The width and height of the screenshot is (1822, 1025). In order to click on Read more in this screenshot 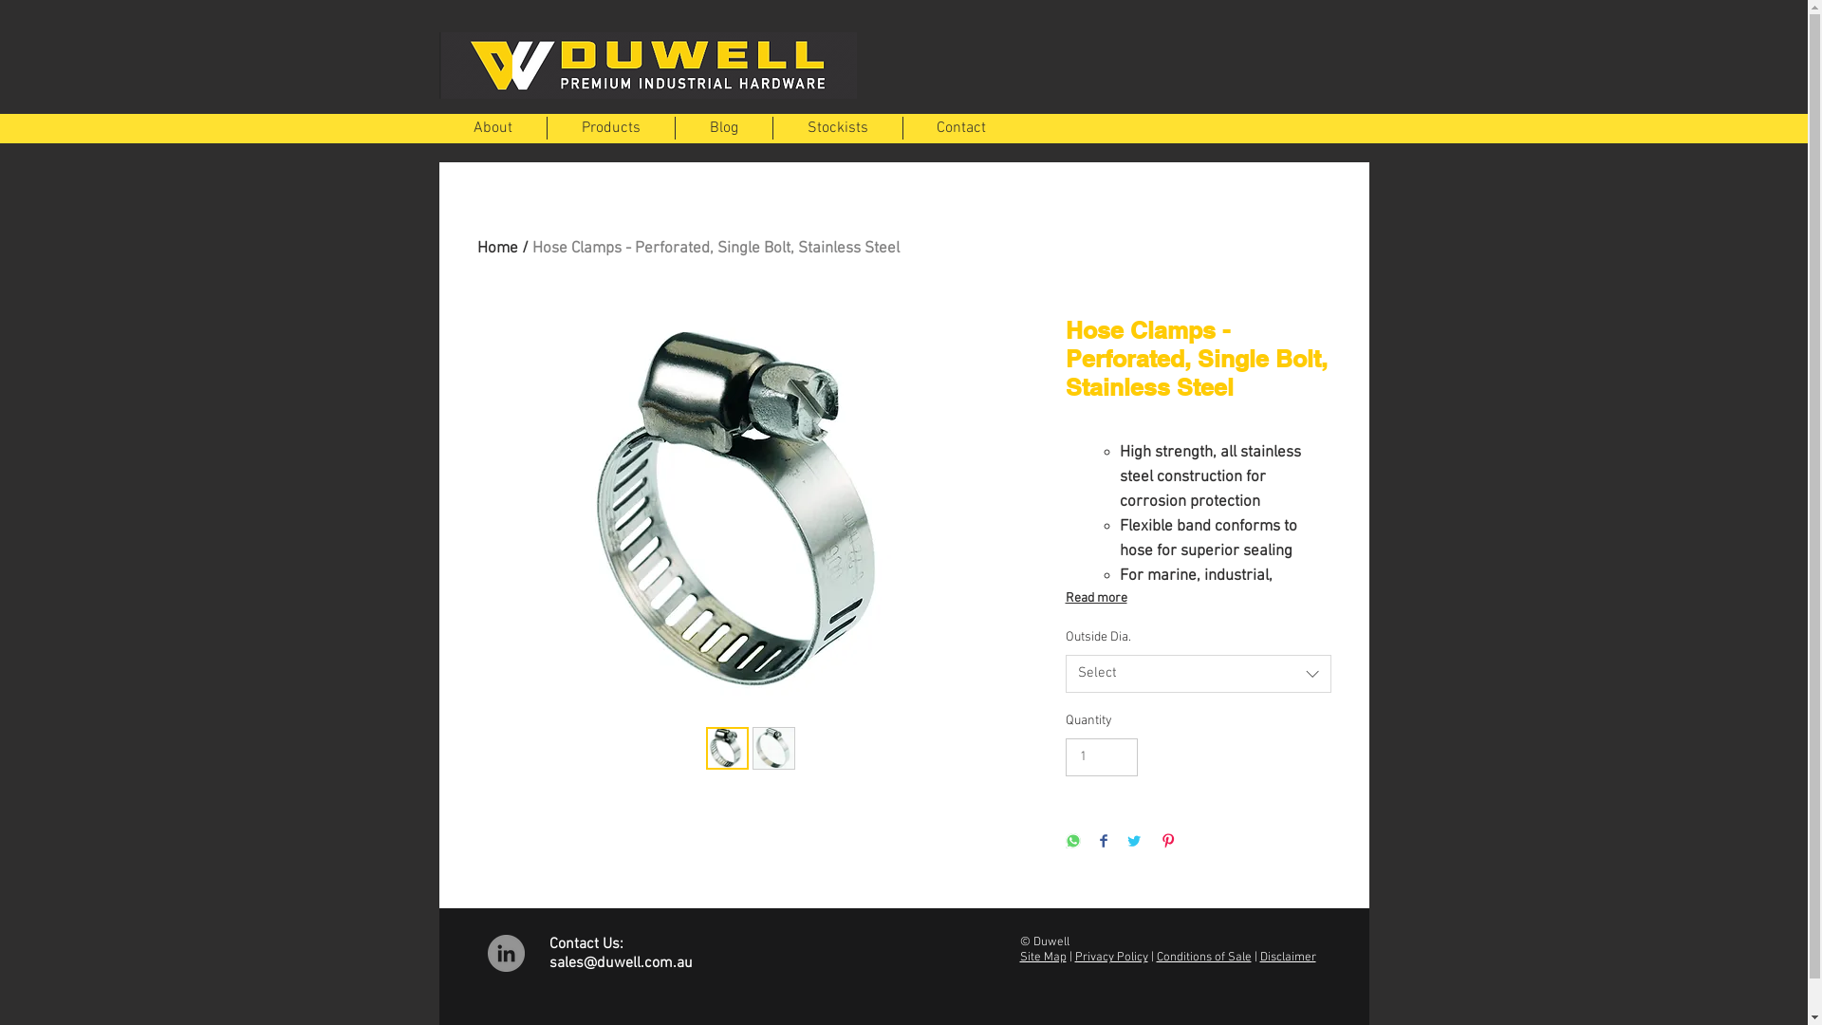, I will do `click(1198, 599)`.